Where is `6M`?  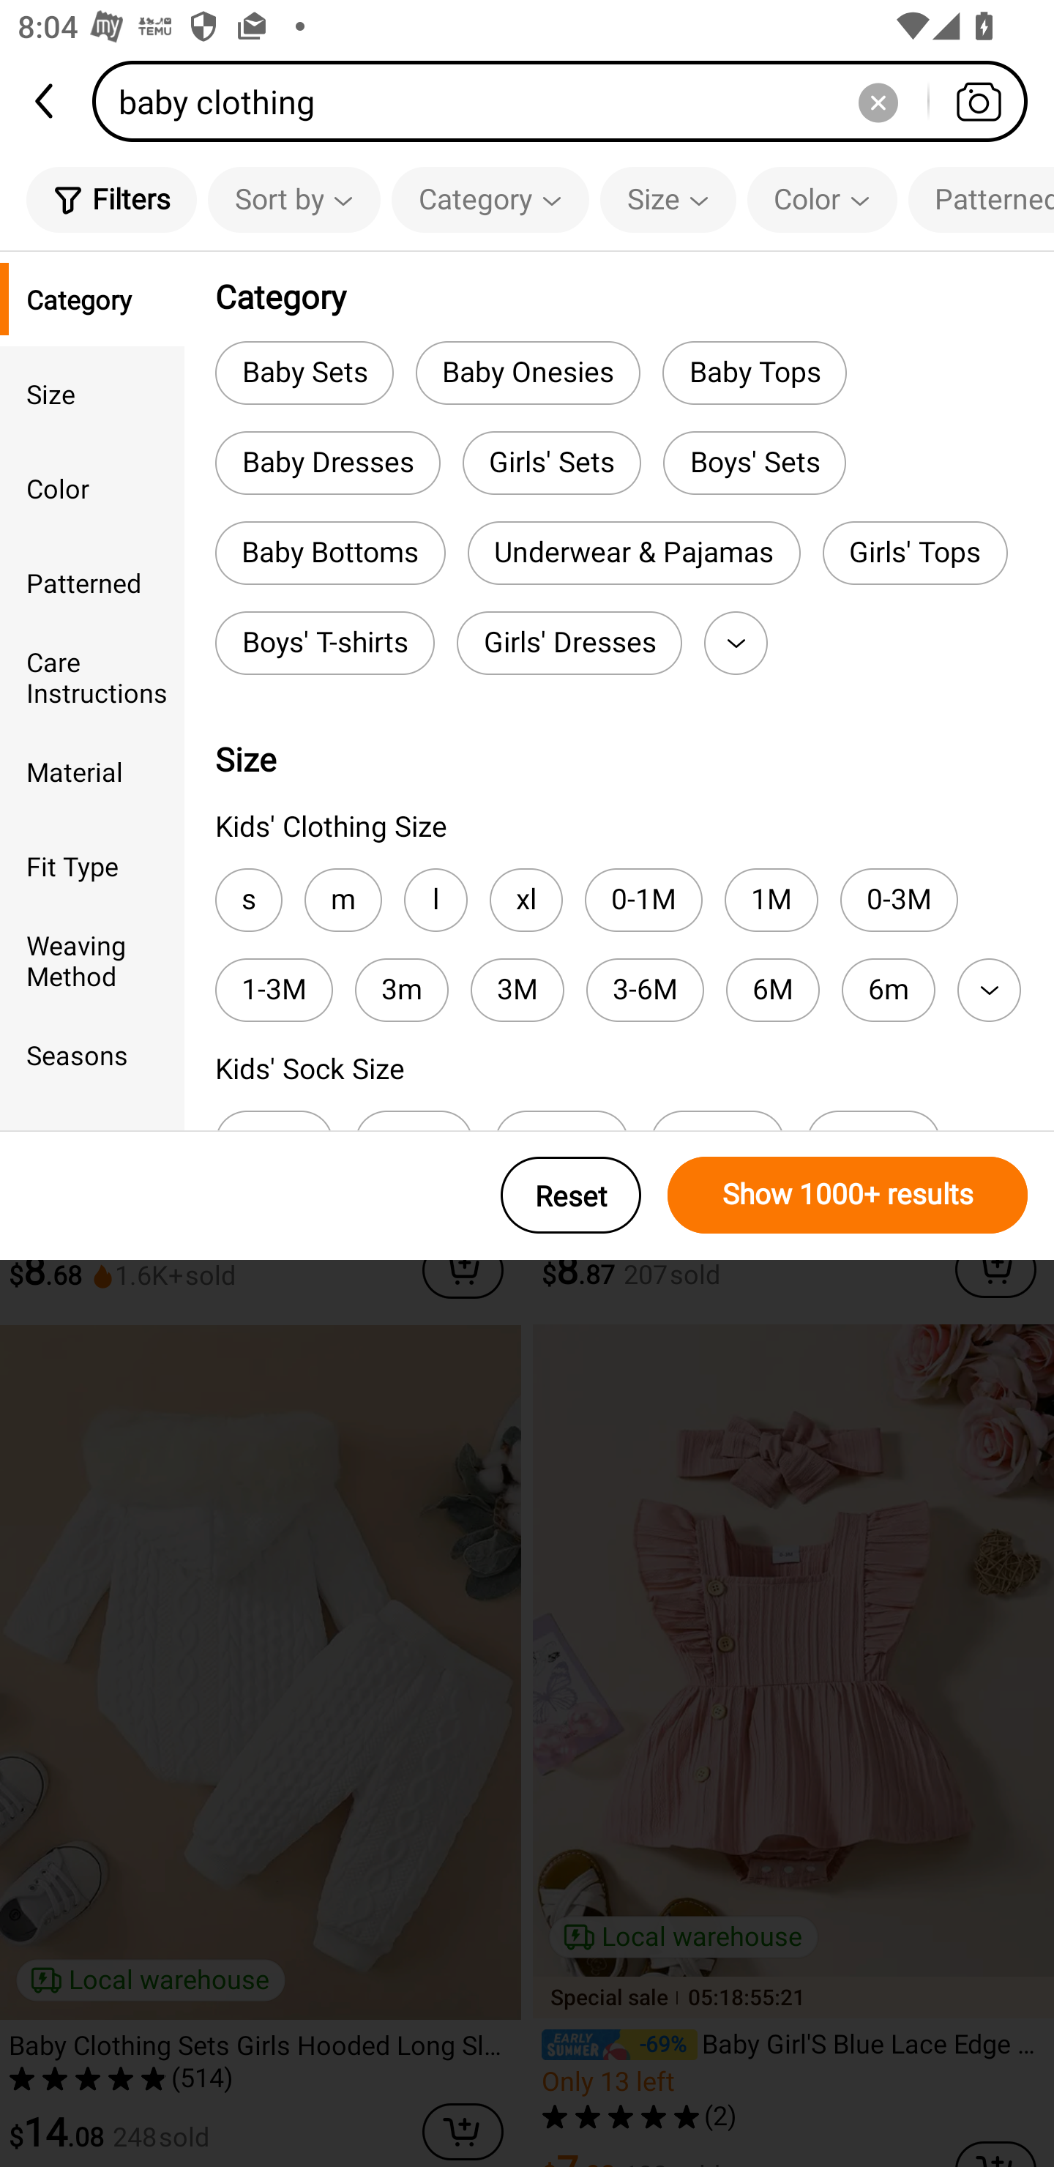
6M is located at coordinates (773, 990).